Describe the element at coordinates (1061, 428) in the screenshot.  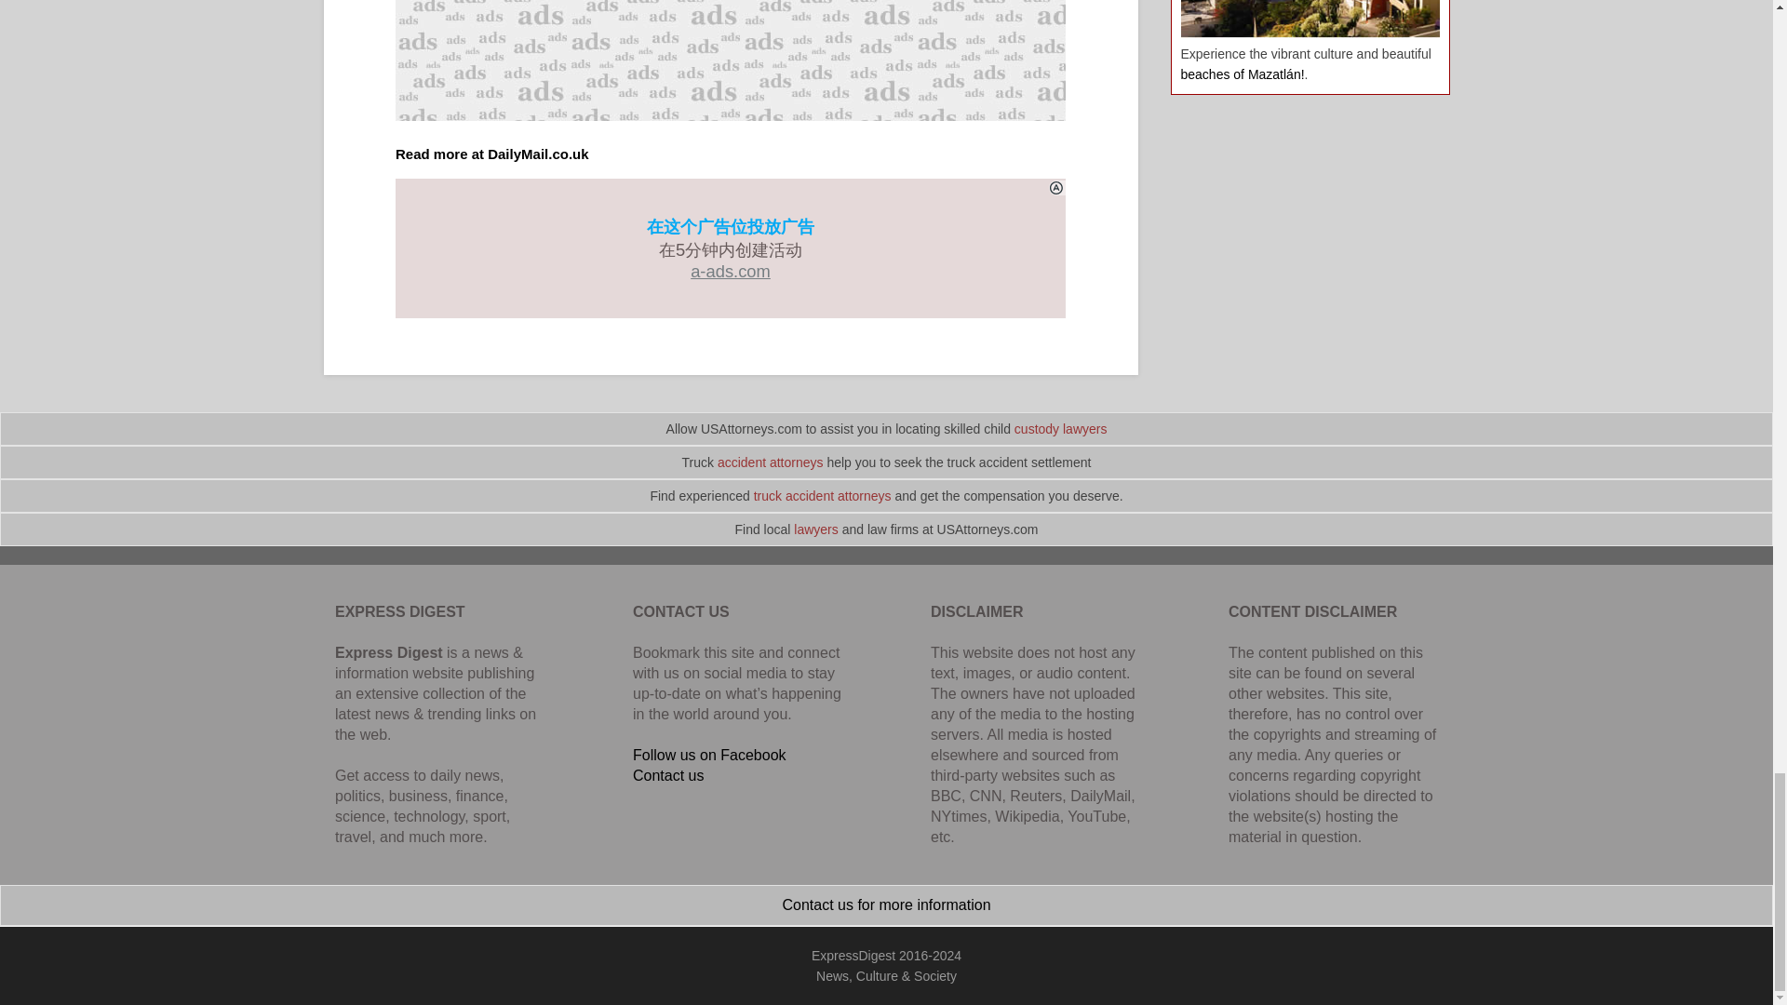
I see `custody lawyers` at that location.